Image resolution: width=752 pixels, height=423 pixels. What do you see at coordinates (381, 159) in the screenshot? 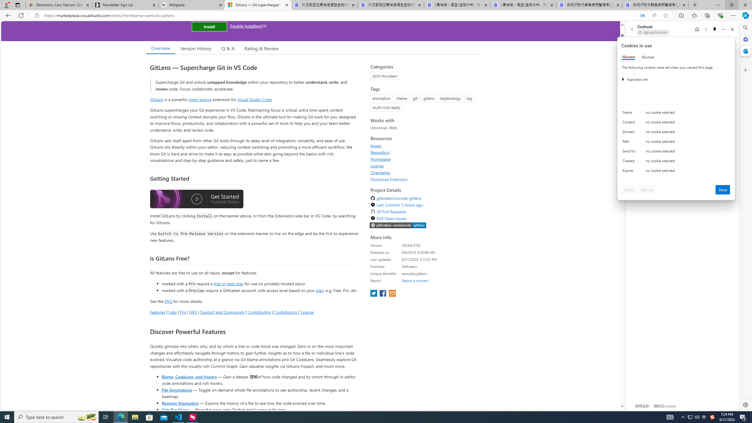
I see `Homepage` at bounding box center [381, 159].